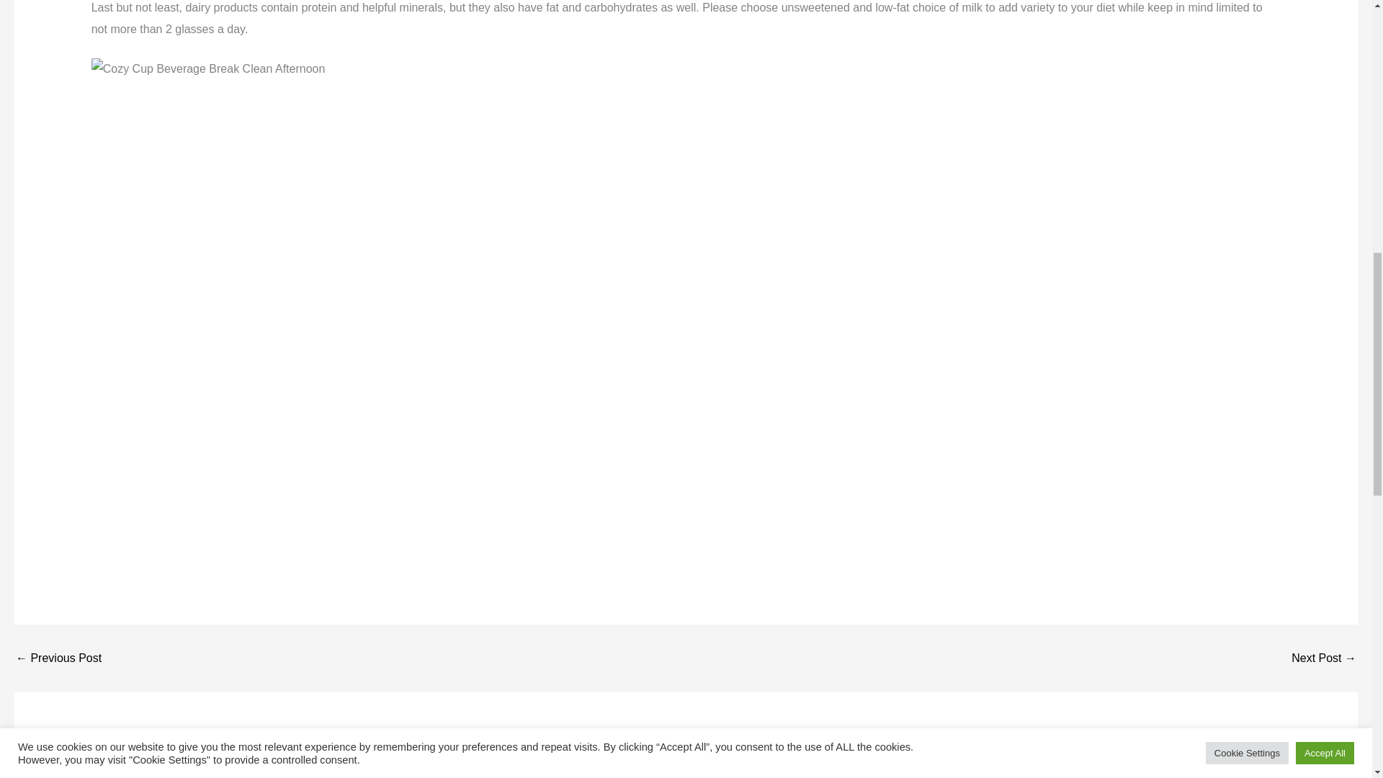 The height and width of the screenshot is (778, 1383). I want to click on Jindapa Thummakriengkrai, so click(58, 658).